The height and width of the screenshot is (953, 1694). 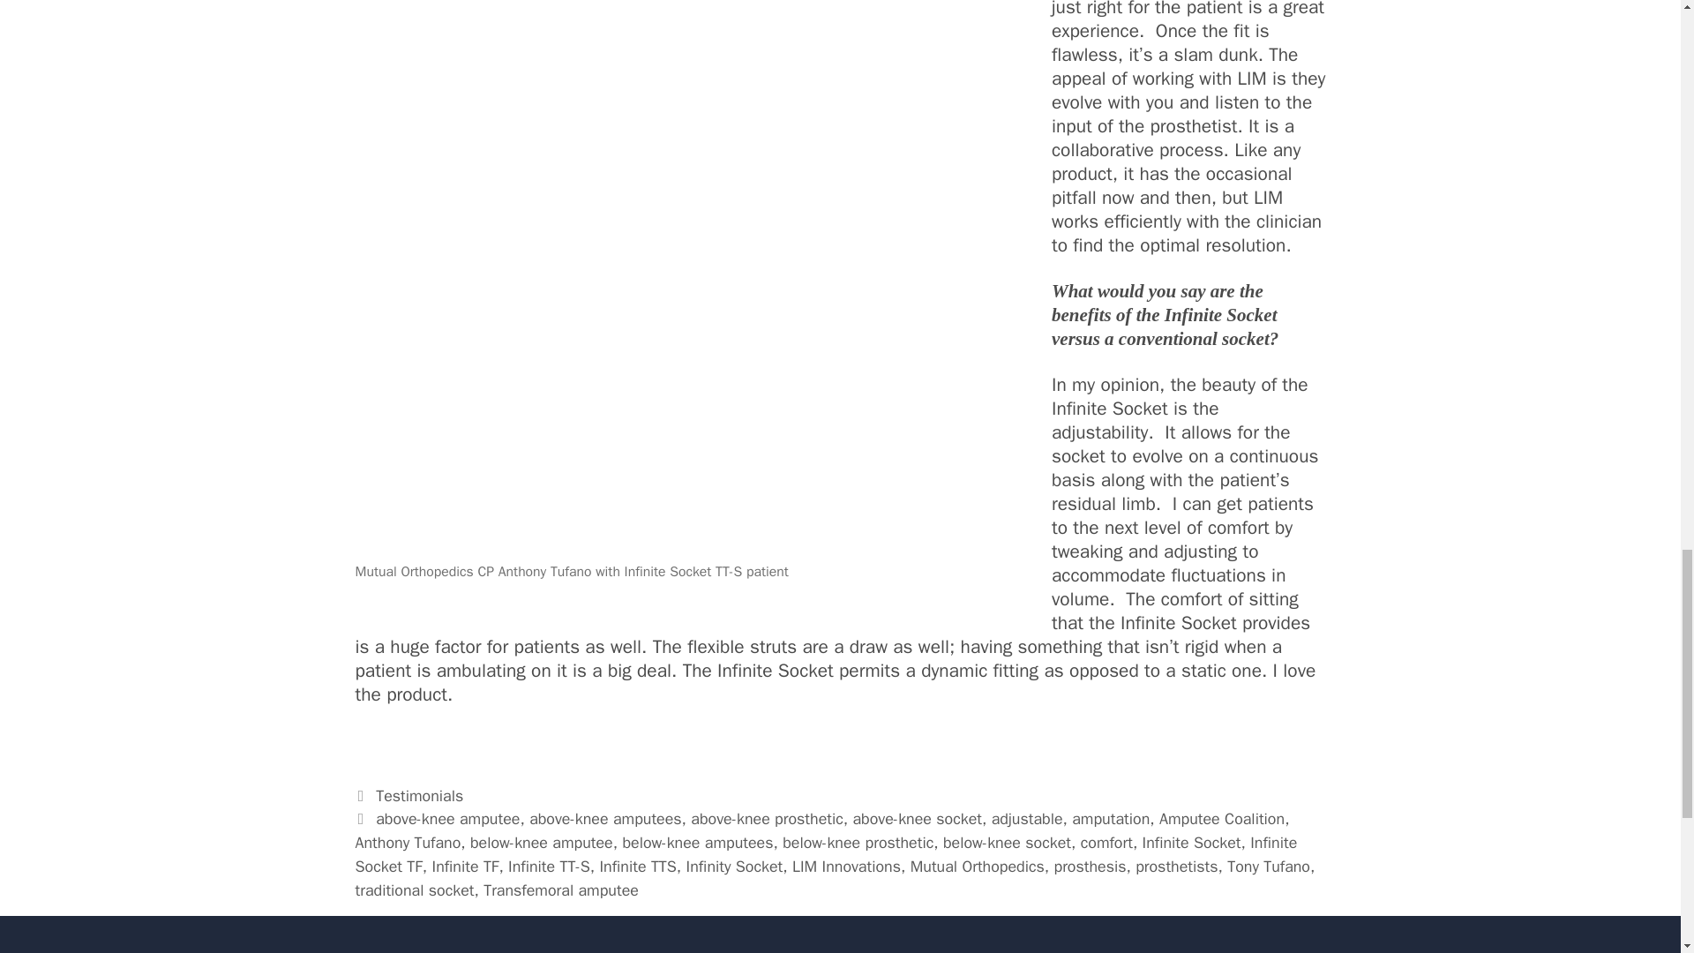 What do you see at coordinates (414, 889) in the screenshot?
I see `traditional socket` at bounding box center [414, 889].